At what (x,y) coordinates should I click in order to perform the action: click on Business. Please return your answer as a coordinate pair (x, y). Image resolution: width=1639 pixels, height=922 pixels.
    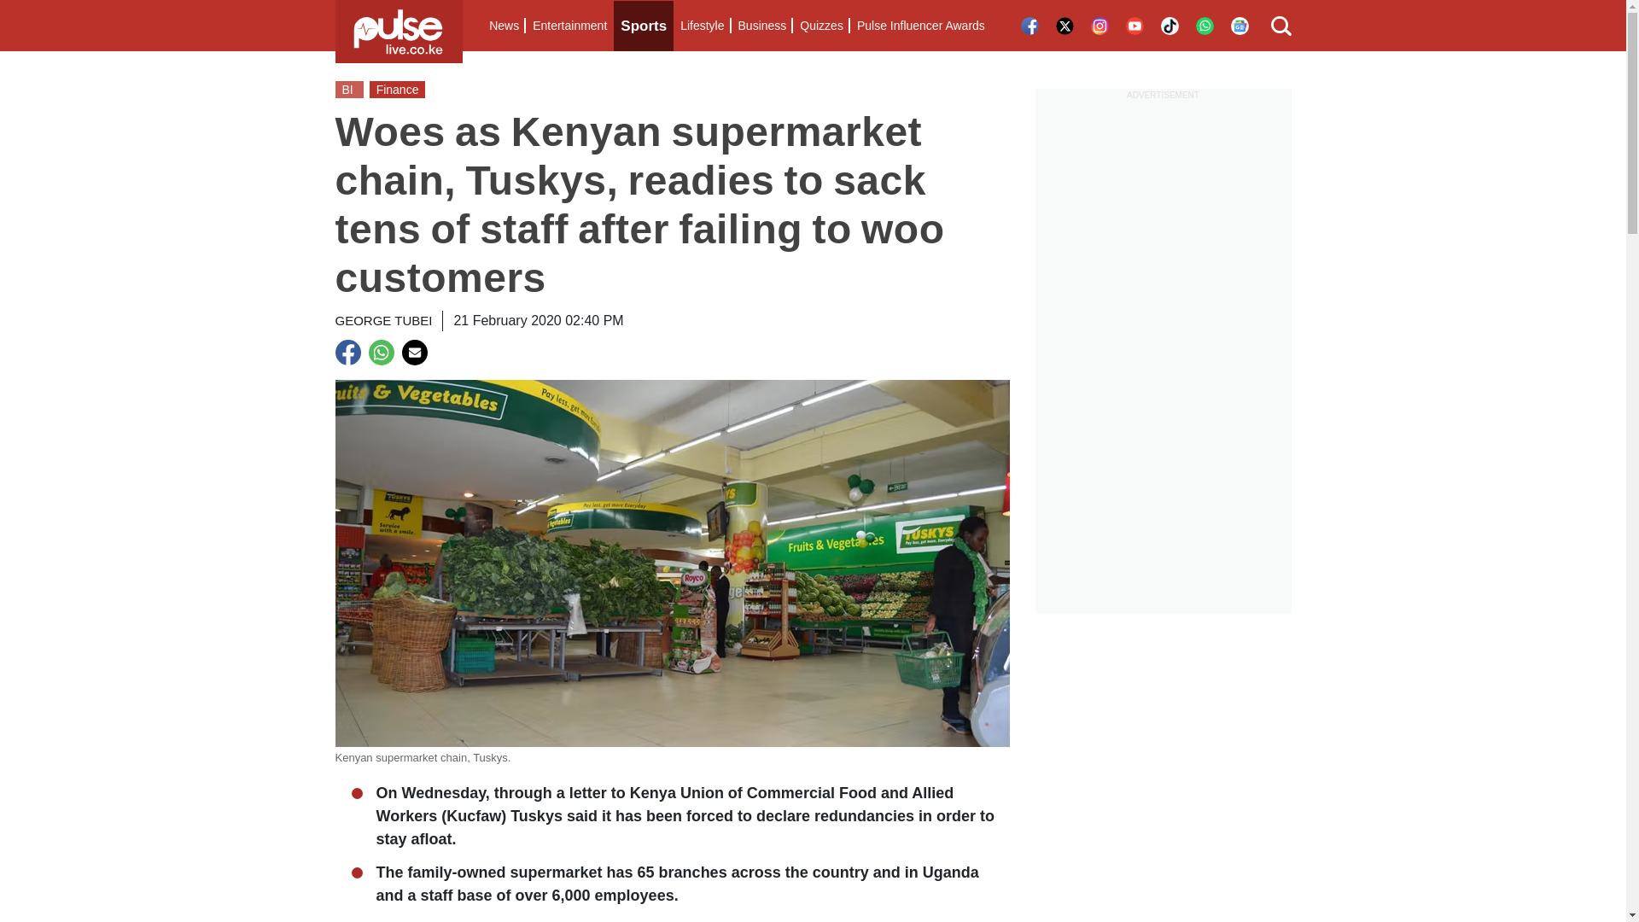
    Looking at the image, I should click on (761, 26).